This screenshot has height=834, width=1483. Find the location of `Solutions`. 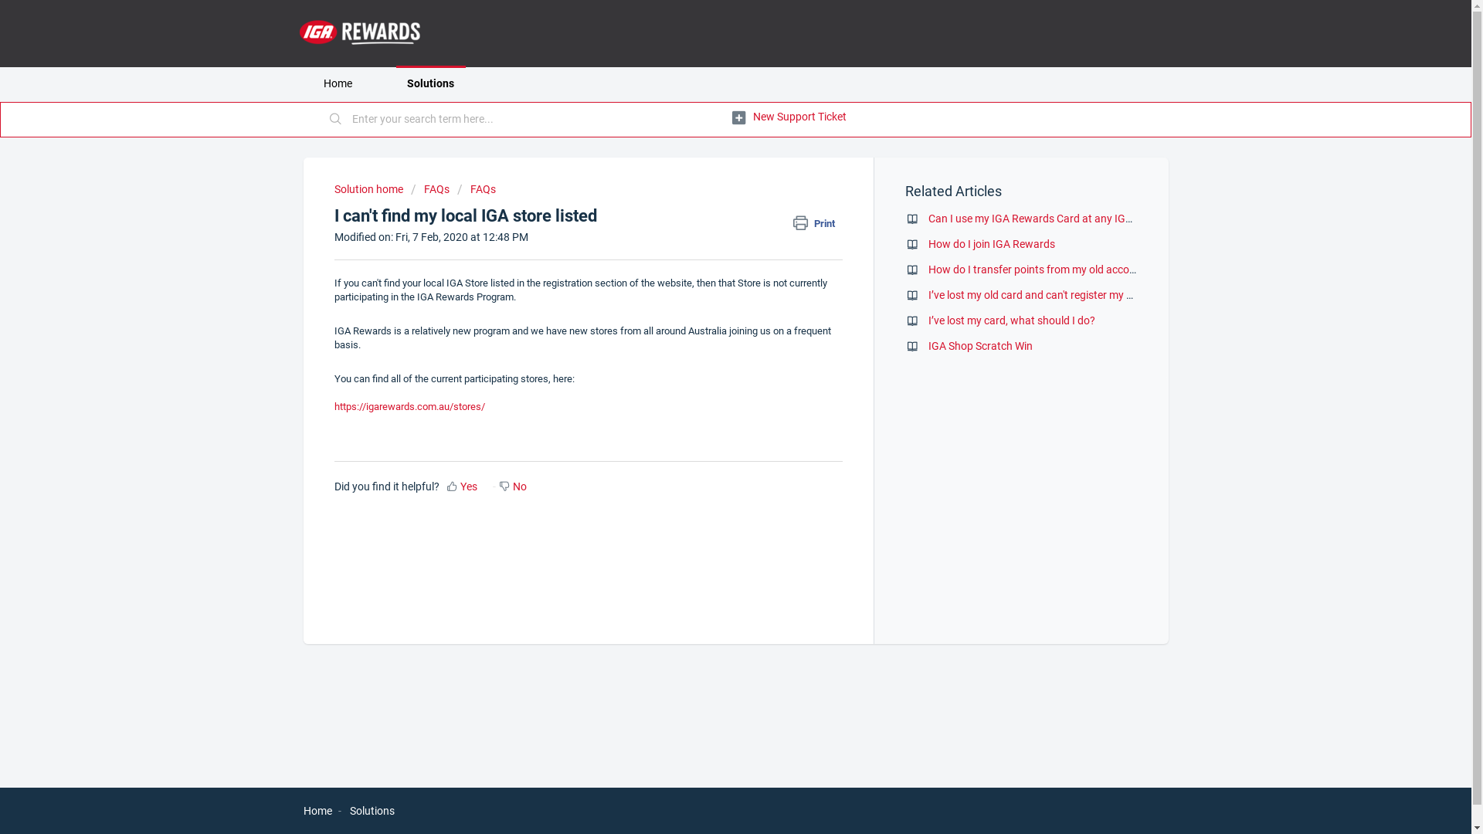

Solutions is located at coordinates (372, 811).